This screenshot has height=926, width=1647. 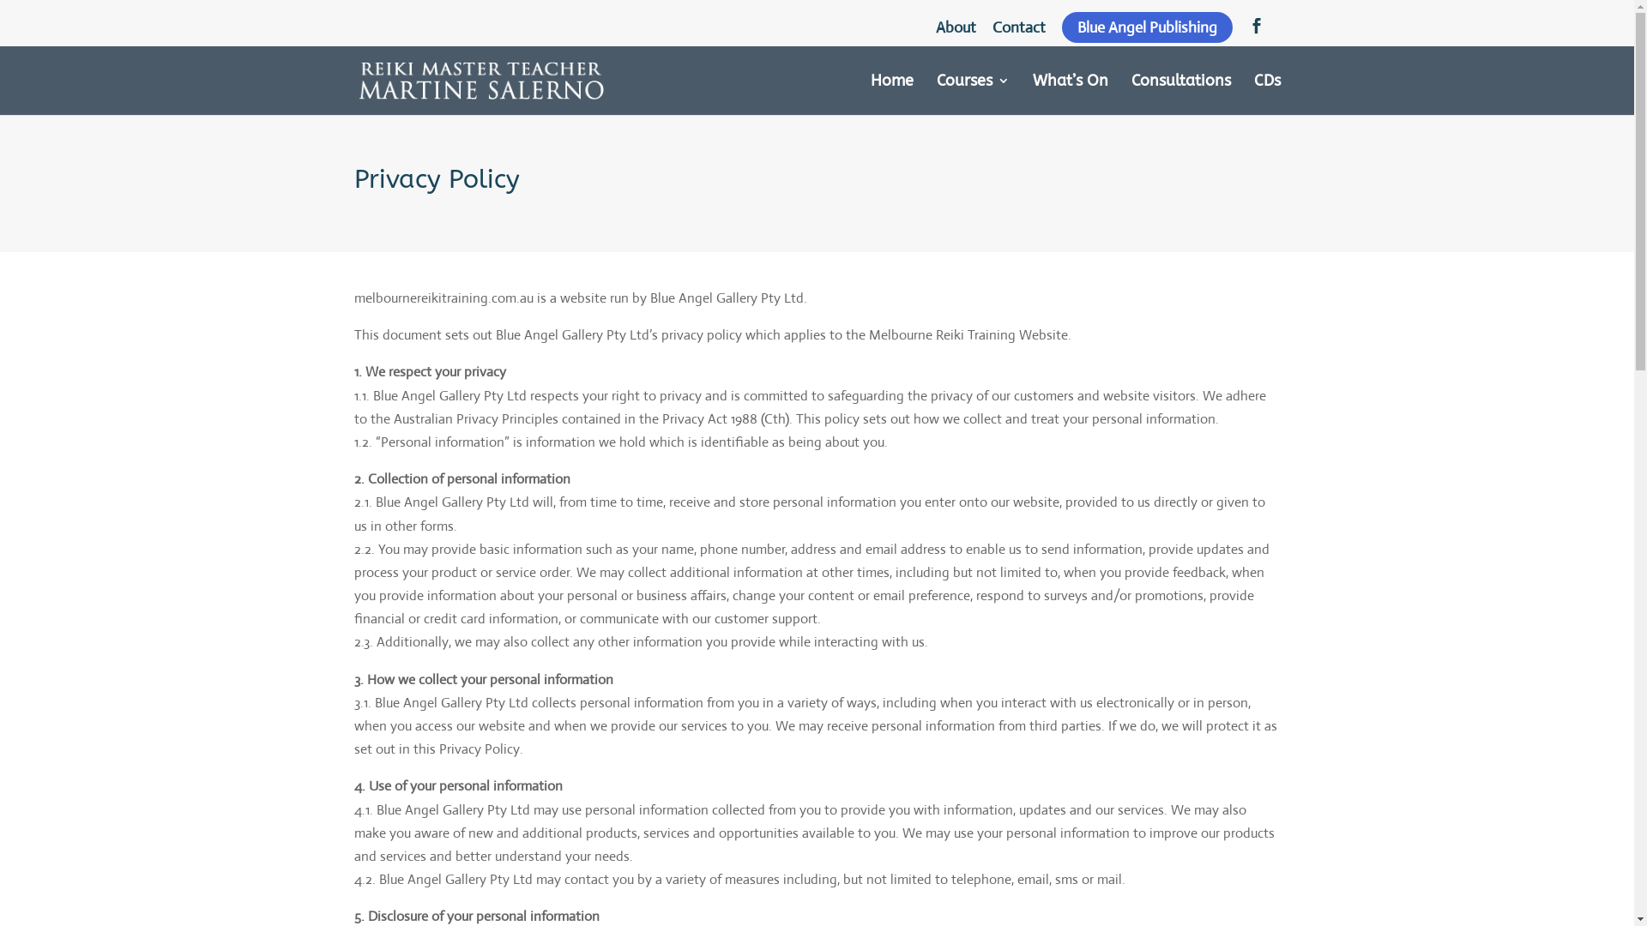 What do you see at coordinates (1180, 94) in the screenshot?
I see `Consultations` at bounding box center [1180, 94].